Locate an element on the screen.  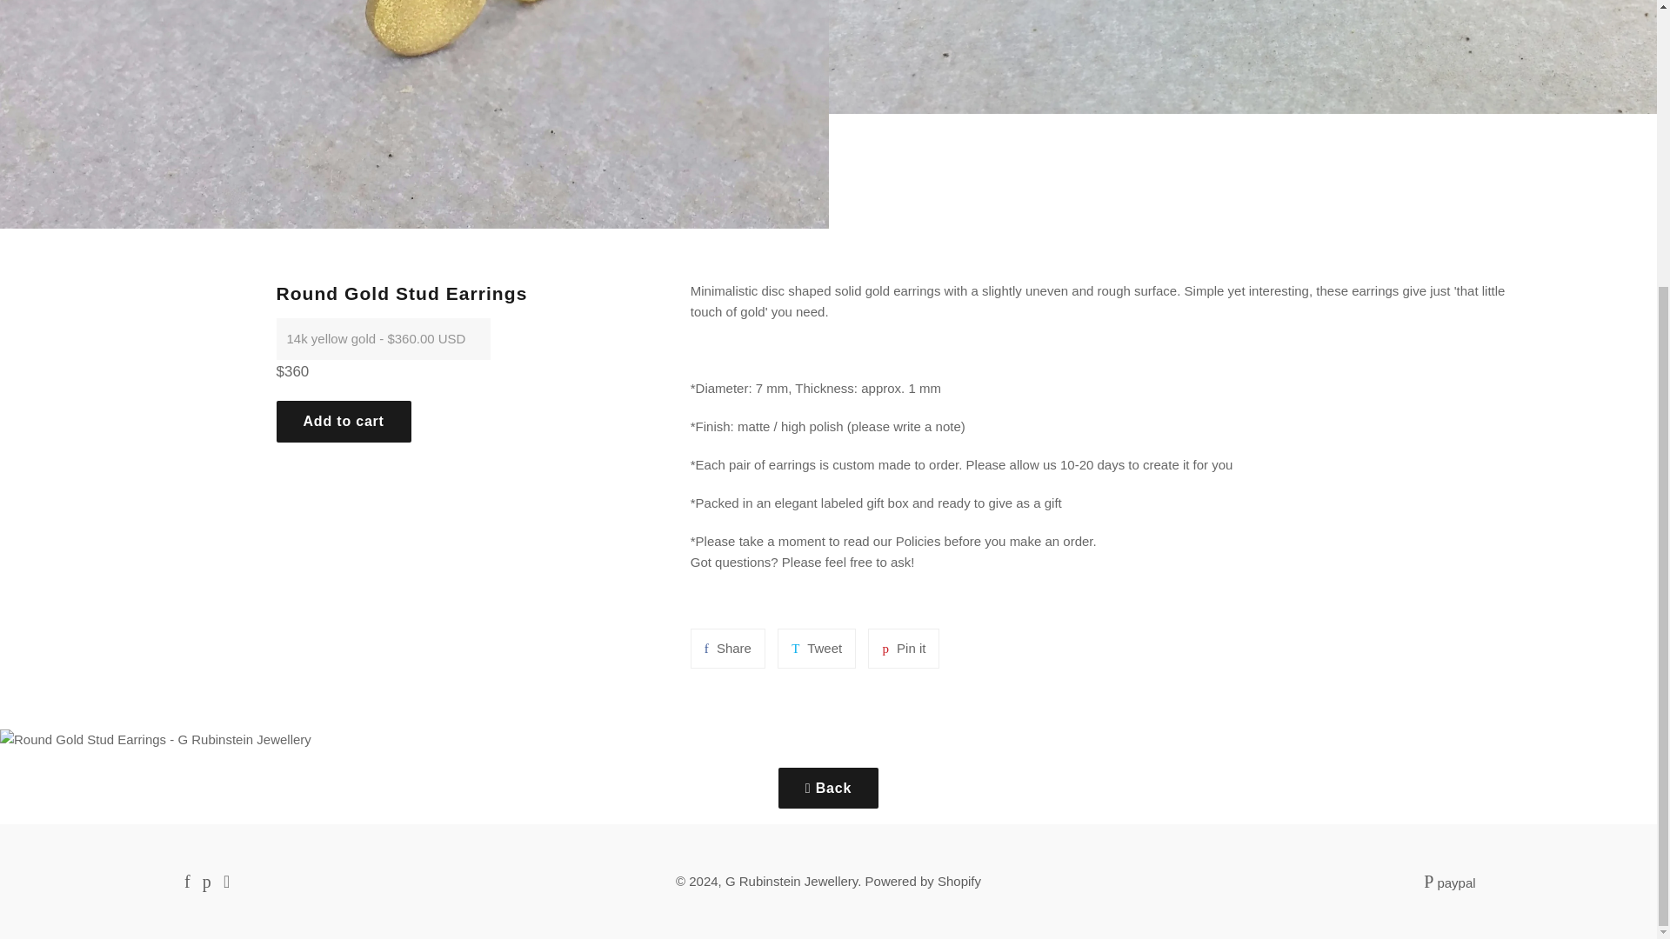
G Rubinstein Jewellery on Pinterest is located at coordinates (727, 648).